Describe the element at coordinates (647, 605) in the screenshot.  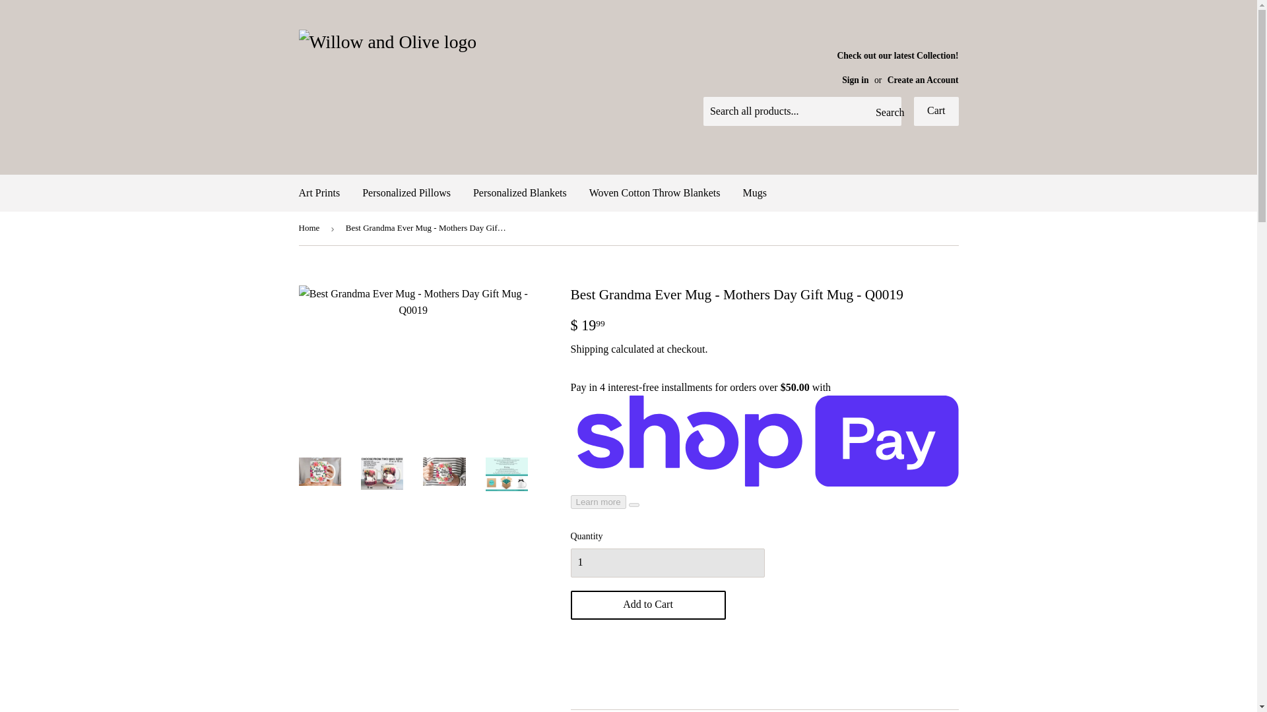
I see `Add to Cart` at that location.